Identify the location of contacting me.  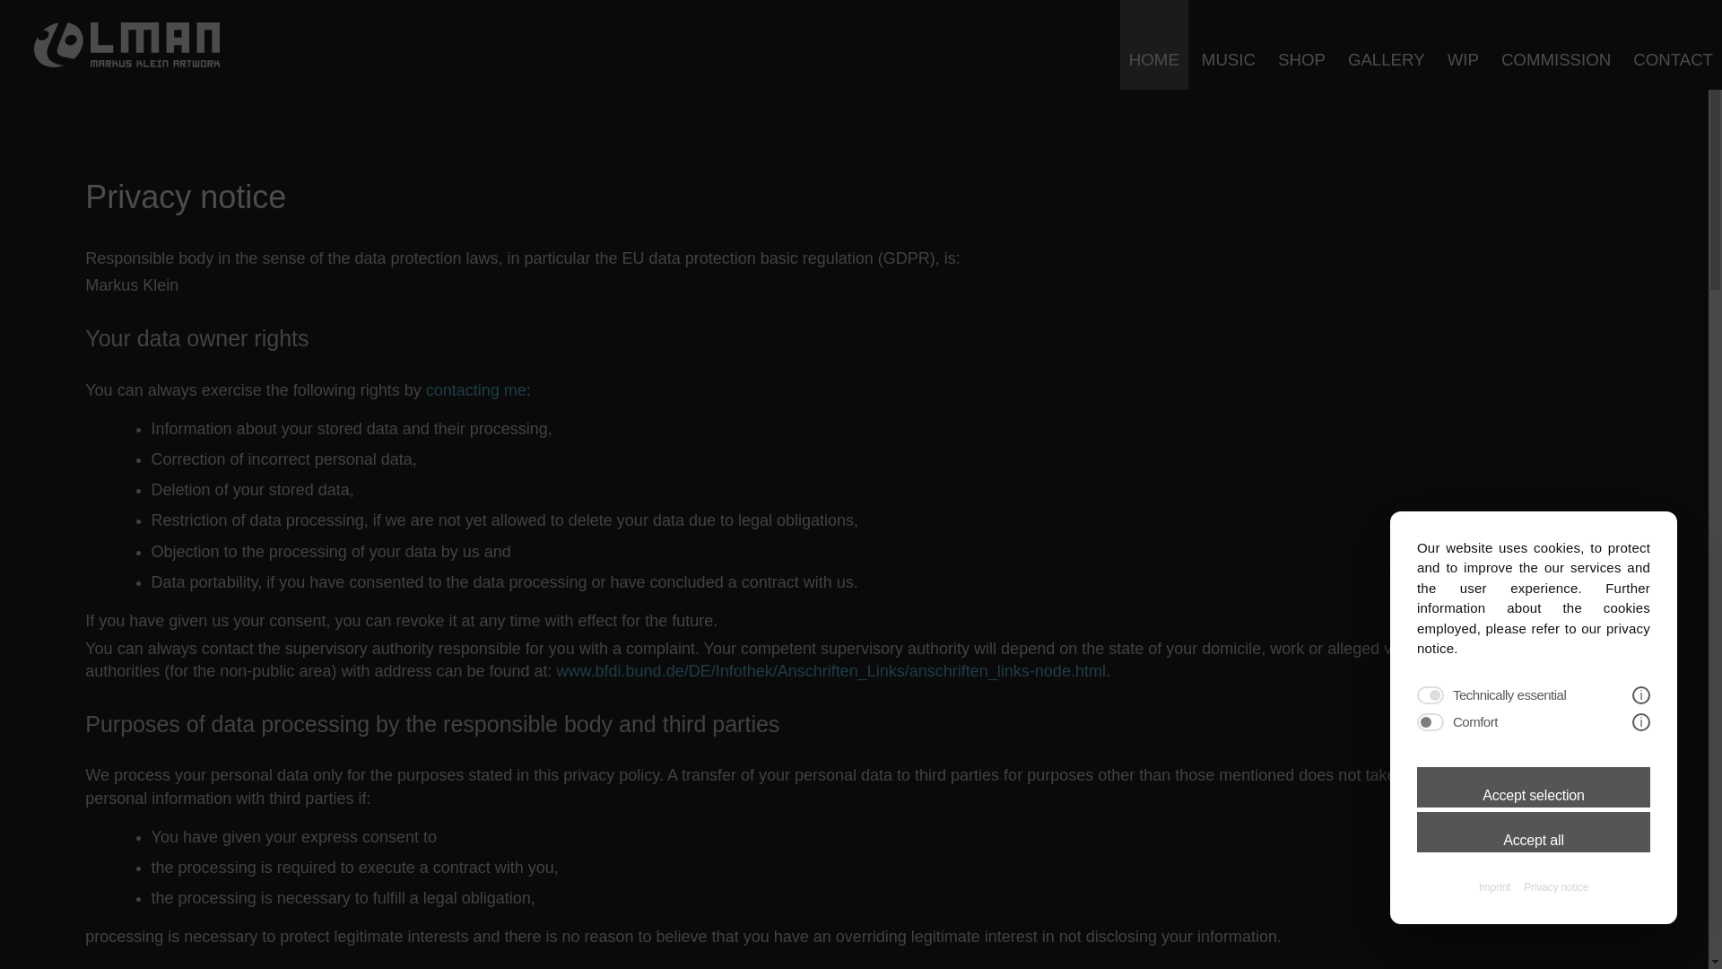
(475, 389).